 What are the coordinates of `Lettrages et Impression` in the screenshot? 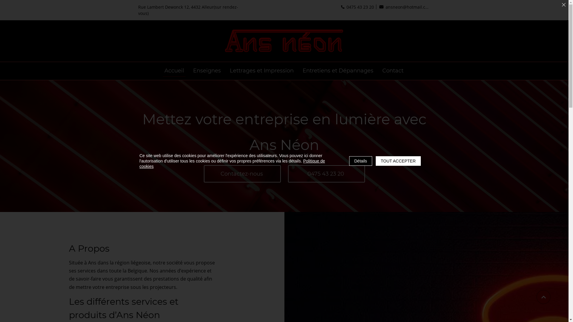 It's located at (261, 71).